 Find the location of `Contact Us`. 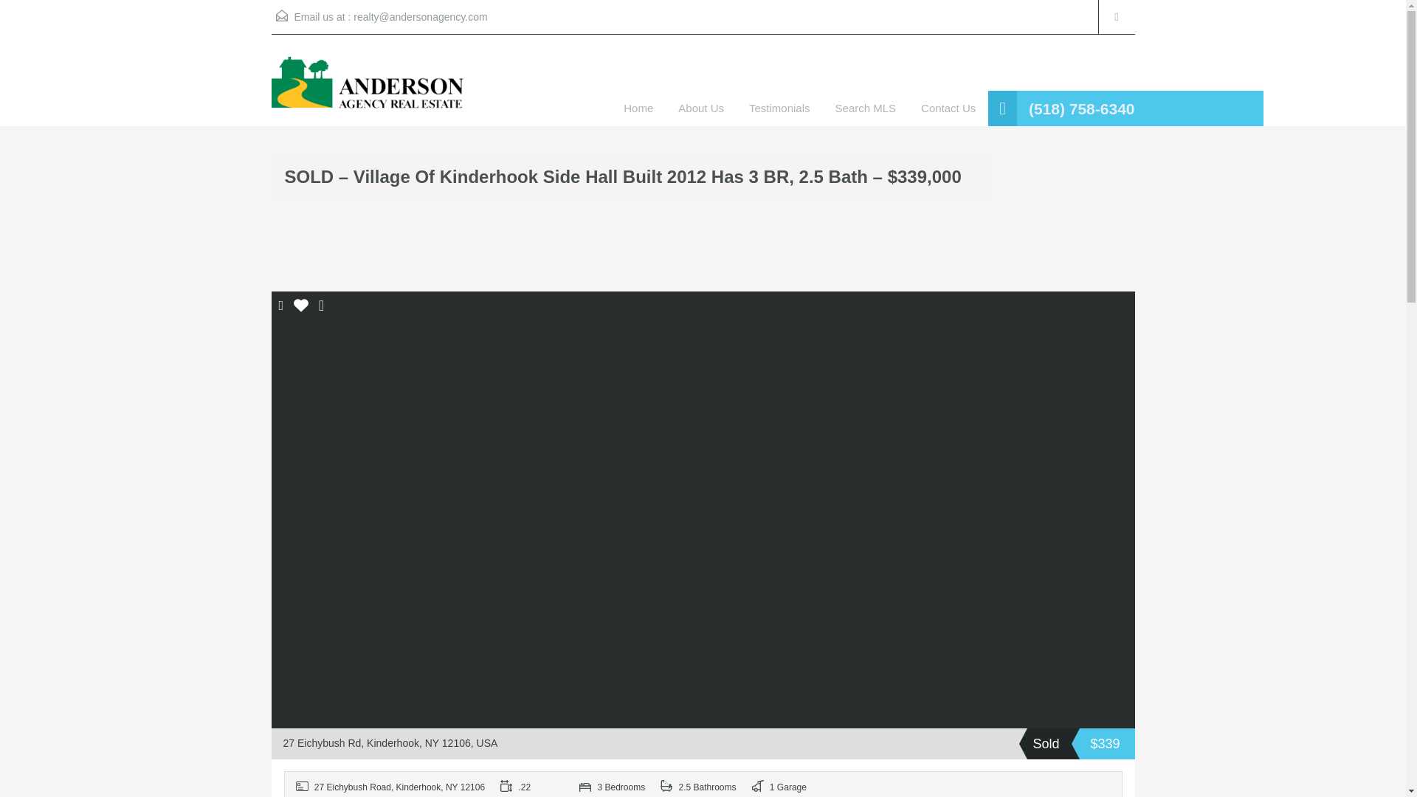

Contact Us is located at coordinates (948, 108).